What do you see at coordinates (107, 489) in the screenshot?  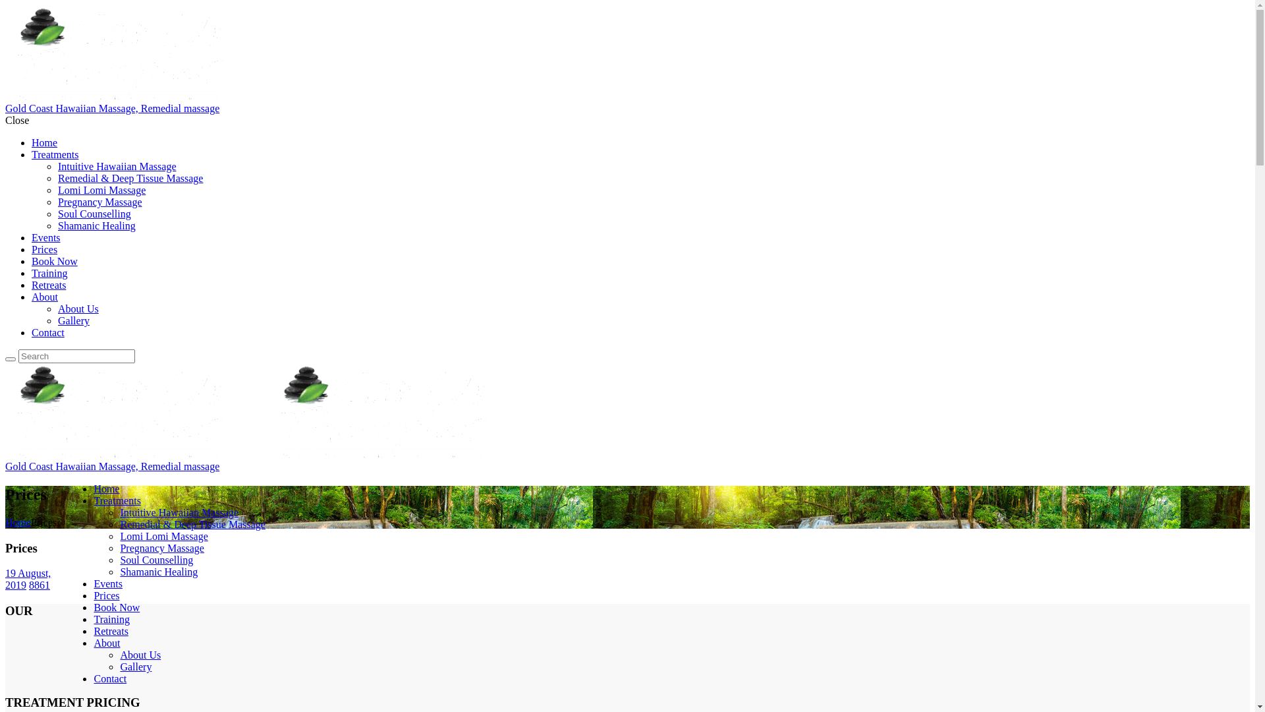 I see `Home` at bounding box center [107, 489].